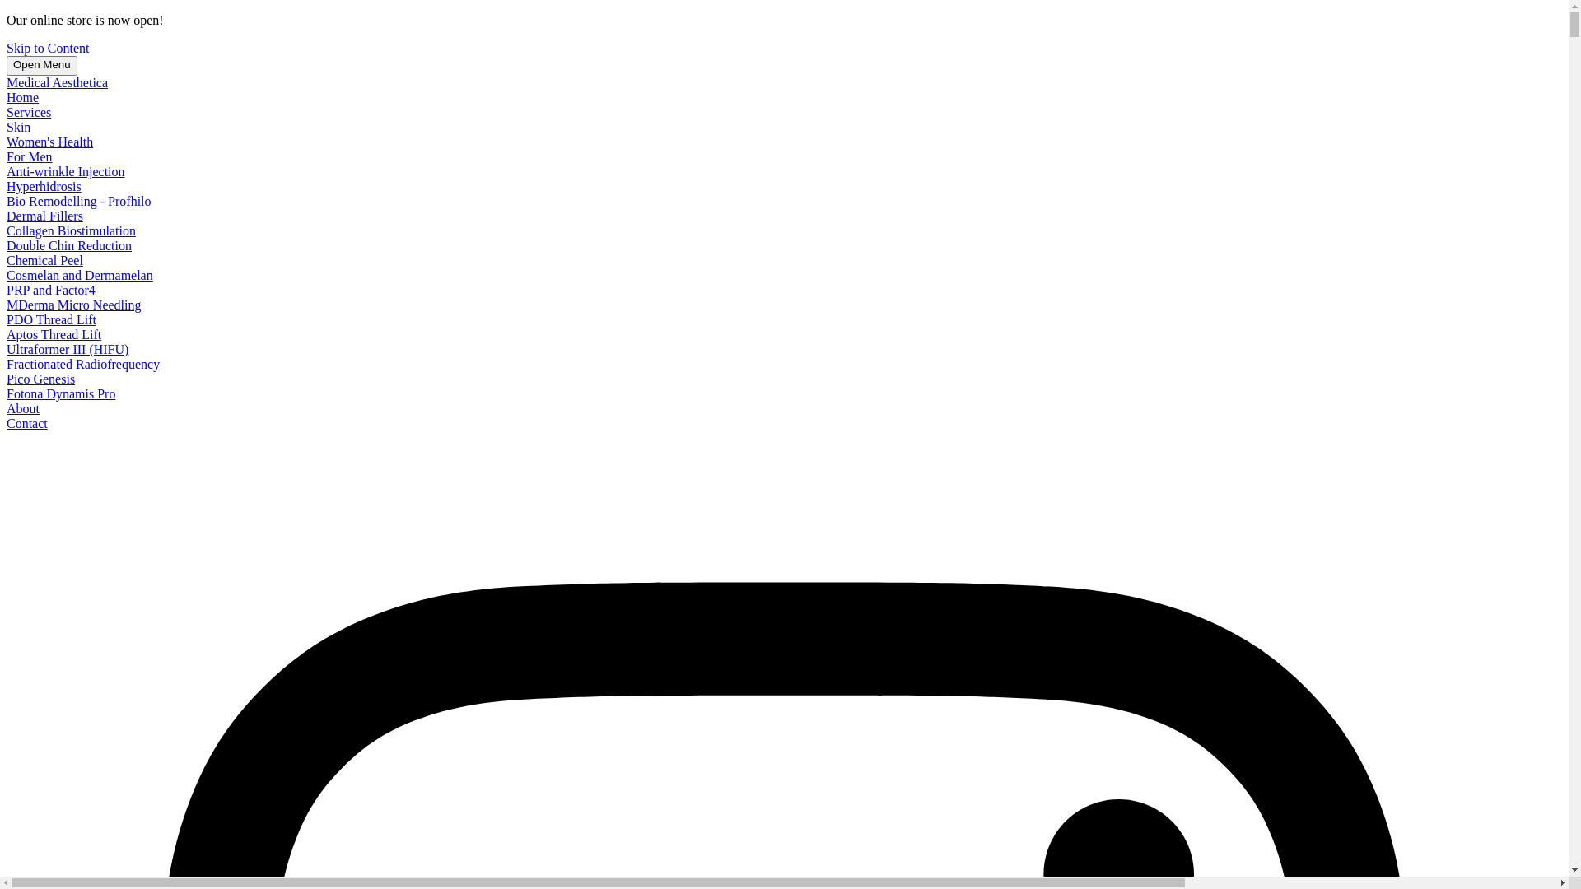 The width and height of the screenshot is (1581, 889). What do you see at coordinates (83, 364) in the screenshot?
I see `Fractionated Radiofrequency` at bounding box center [83, 364].